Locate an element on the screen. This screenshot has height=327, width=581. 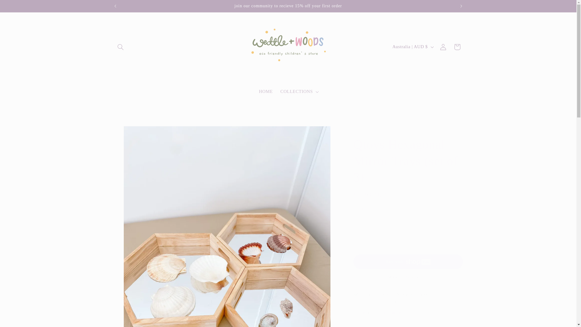
HOME is located at coordinates (266, 91).